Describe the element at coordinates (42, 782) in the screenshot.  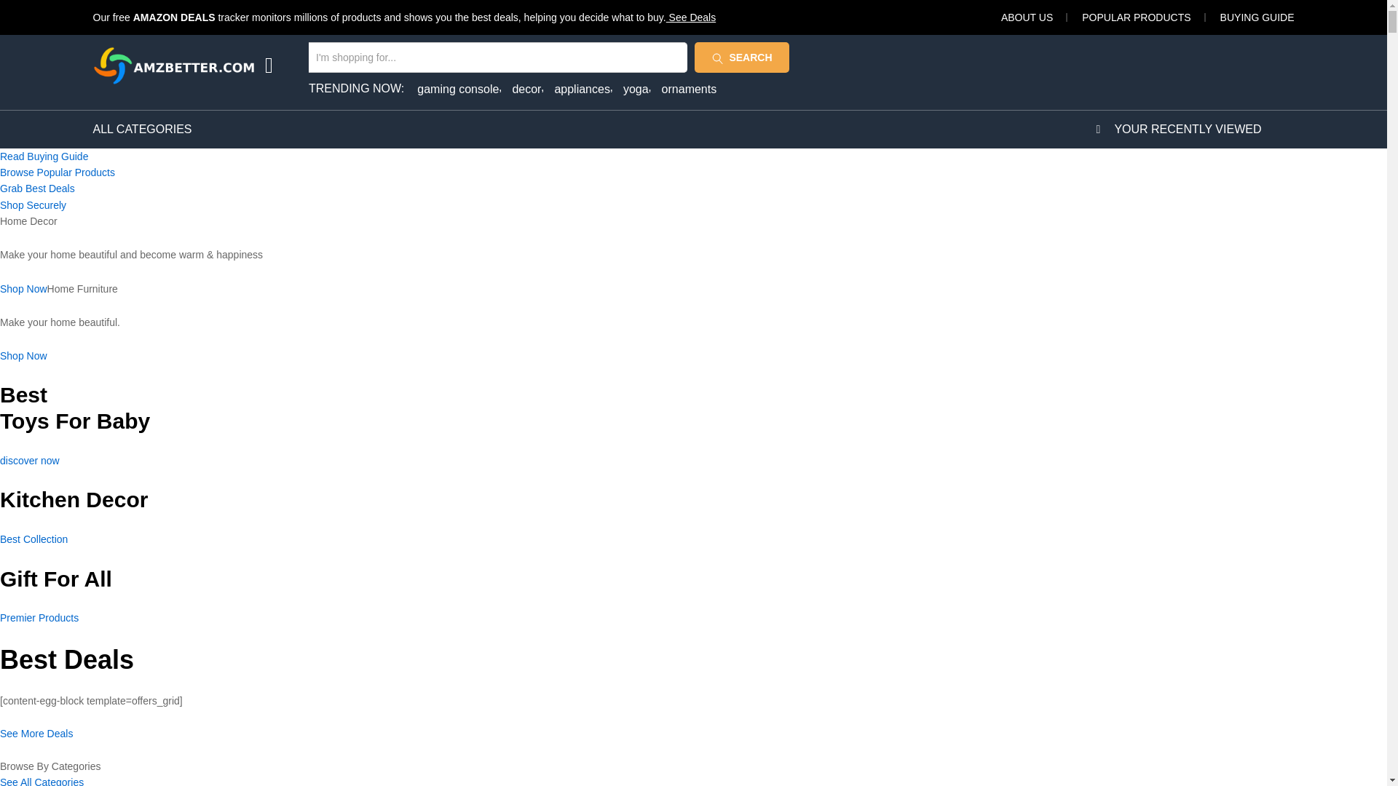
I see `See All Categories` at that location.